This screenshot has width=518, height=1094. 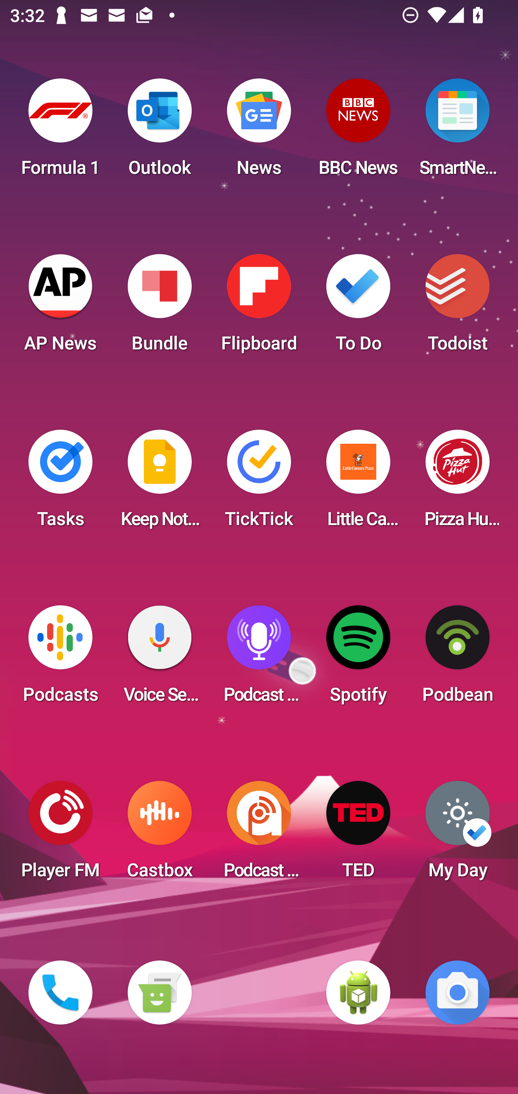 I want to click on TED, so click(x=358, y=834).